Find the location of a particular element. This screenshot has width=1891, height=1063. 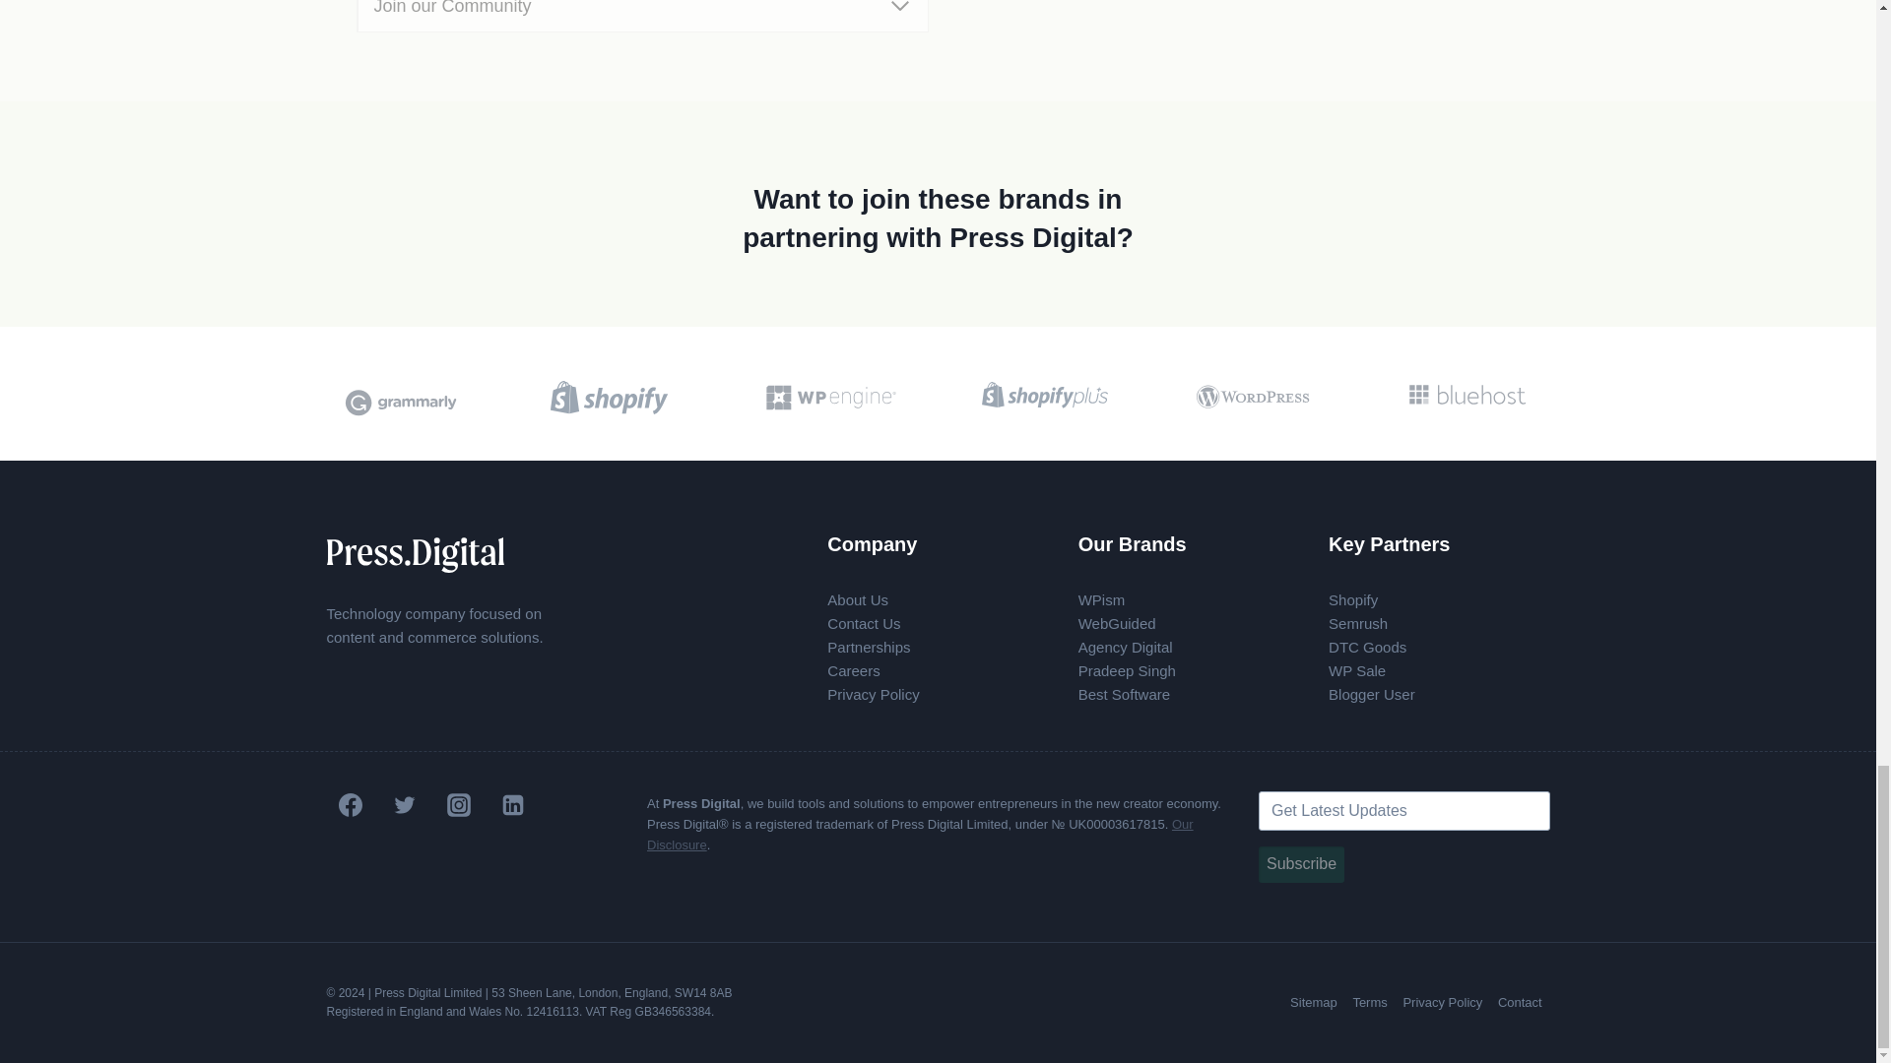

Agency Digital is located at coordinates (1125, 648).